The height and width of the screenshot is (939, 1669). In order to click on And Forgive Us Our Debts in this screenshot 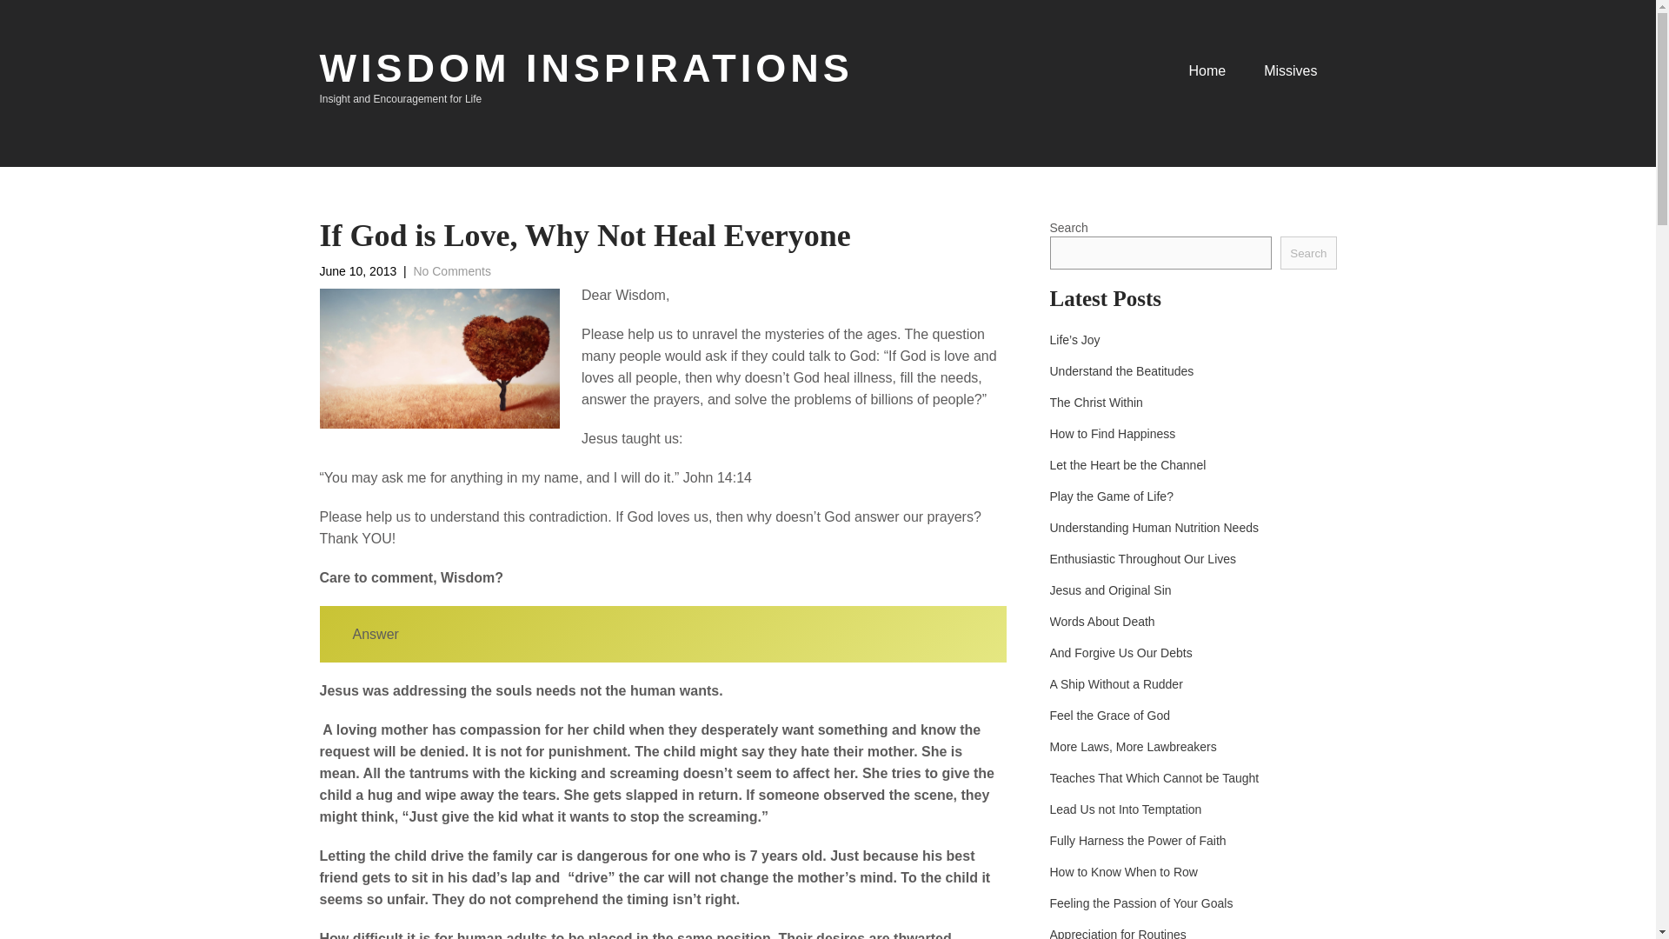, I will do `click(1121, 652)`.